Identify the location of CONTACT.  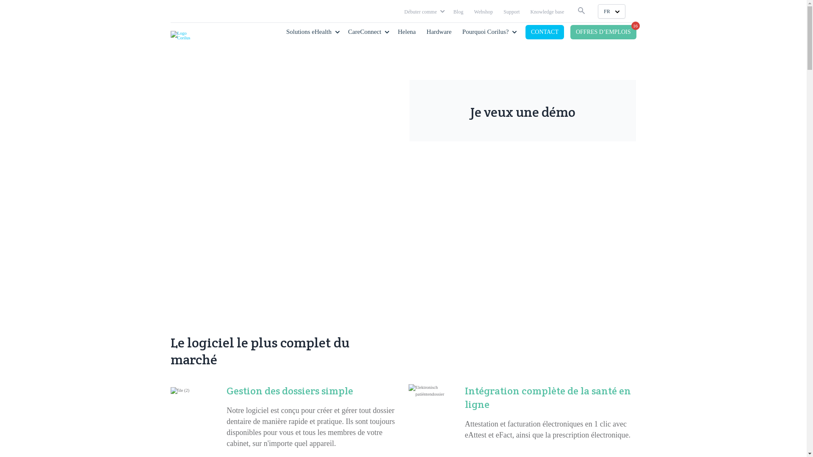
(545, 32).